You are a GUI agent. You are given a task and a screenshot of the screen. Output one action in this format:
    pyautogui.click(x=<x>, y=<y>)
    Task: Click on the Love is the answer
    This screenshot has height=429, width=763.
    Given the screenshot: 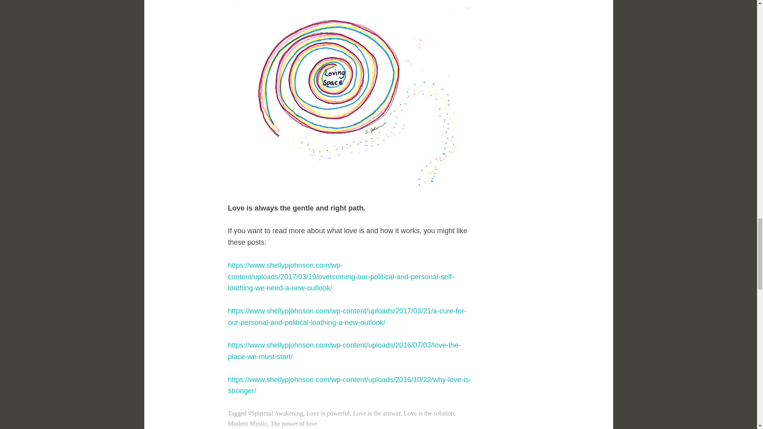 What is the action you would take?
    pyautogui.click(x=377, y=413)
    